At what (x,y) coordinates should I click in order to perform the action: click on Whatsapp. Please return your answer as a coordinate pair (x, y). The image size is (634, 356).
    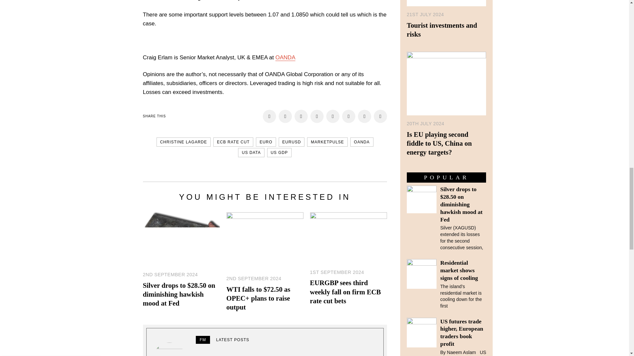
    Looking at the image, I should click on (349, 116).